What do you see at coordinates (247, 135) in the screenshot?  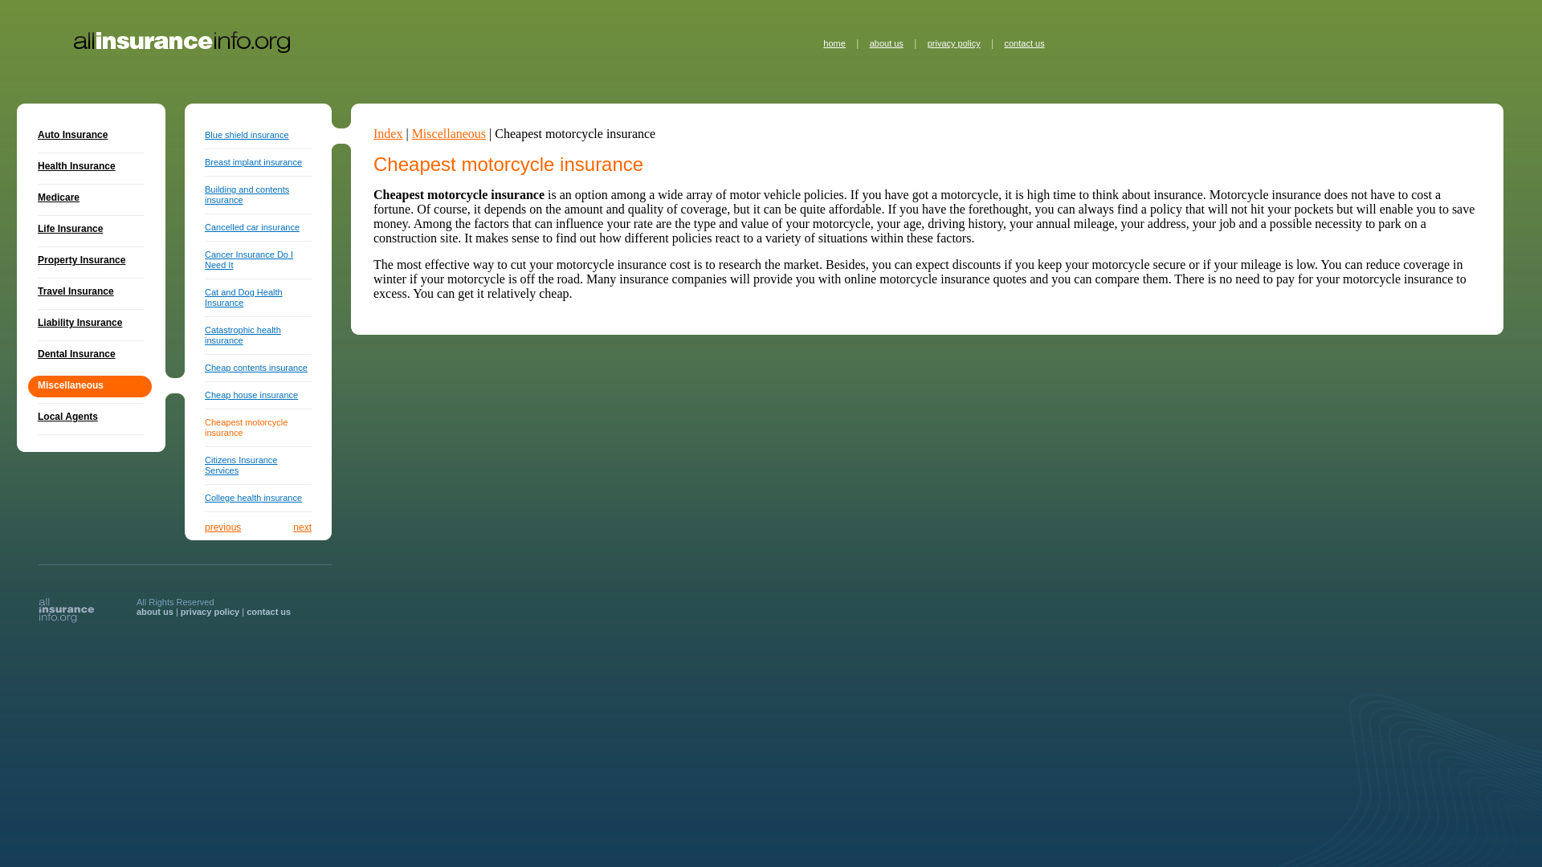 I see `Blue shield insurance` at bounding box center [247, 135].